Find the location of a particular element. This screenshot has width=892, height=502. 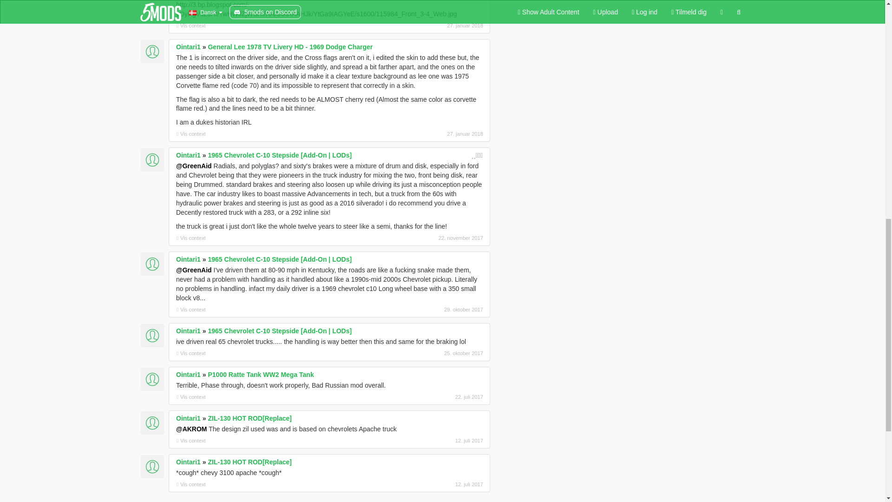

29. oktober 2017, 10.15 is located at coordinates (434, 310).